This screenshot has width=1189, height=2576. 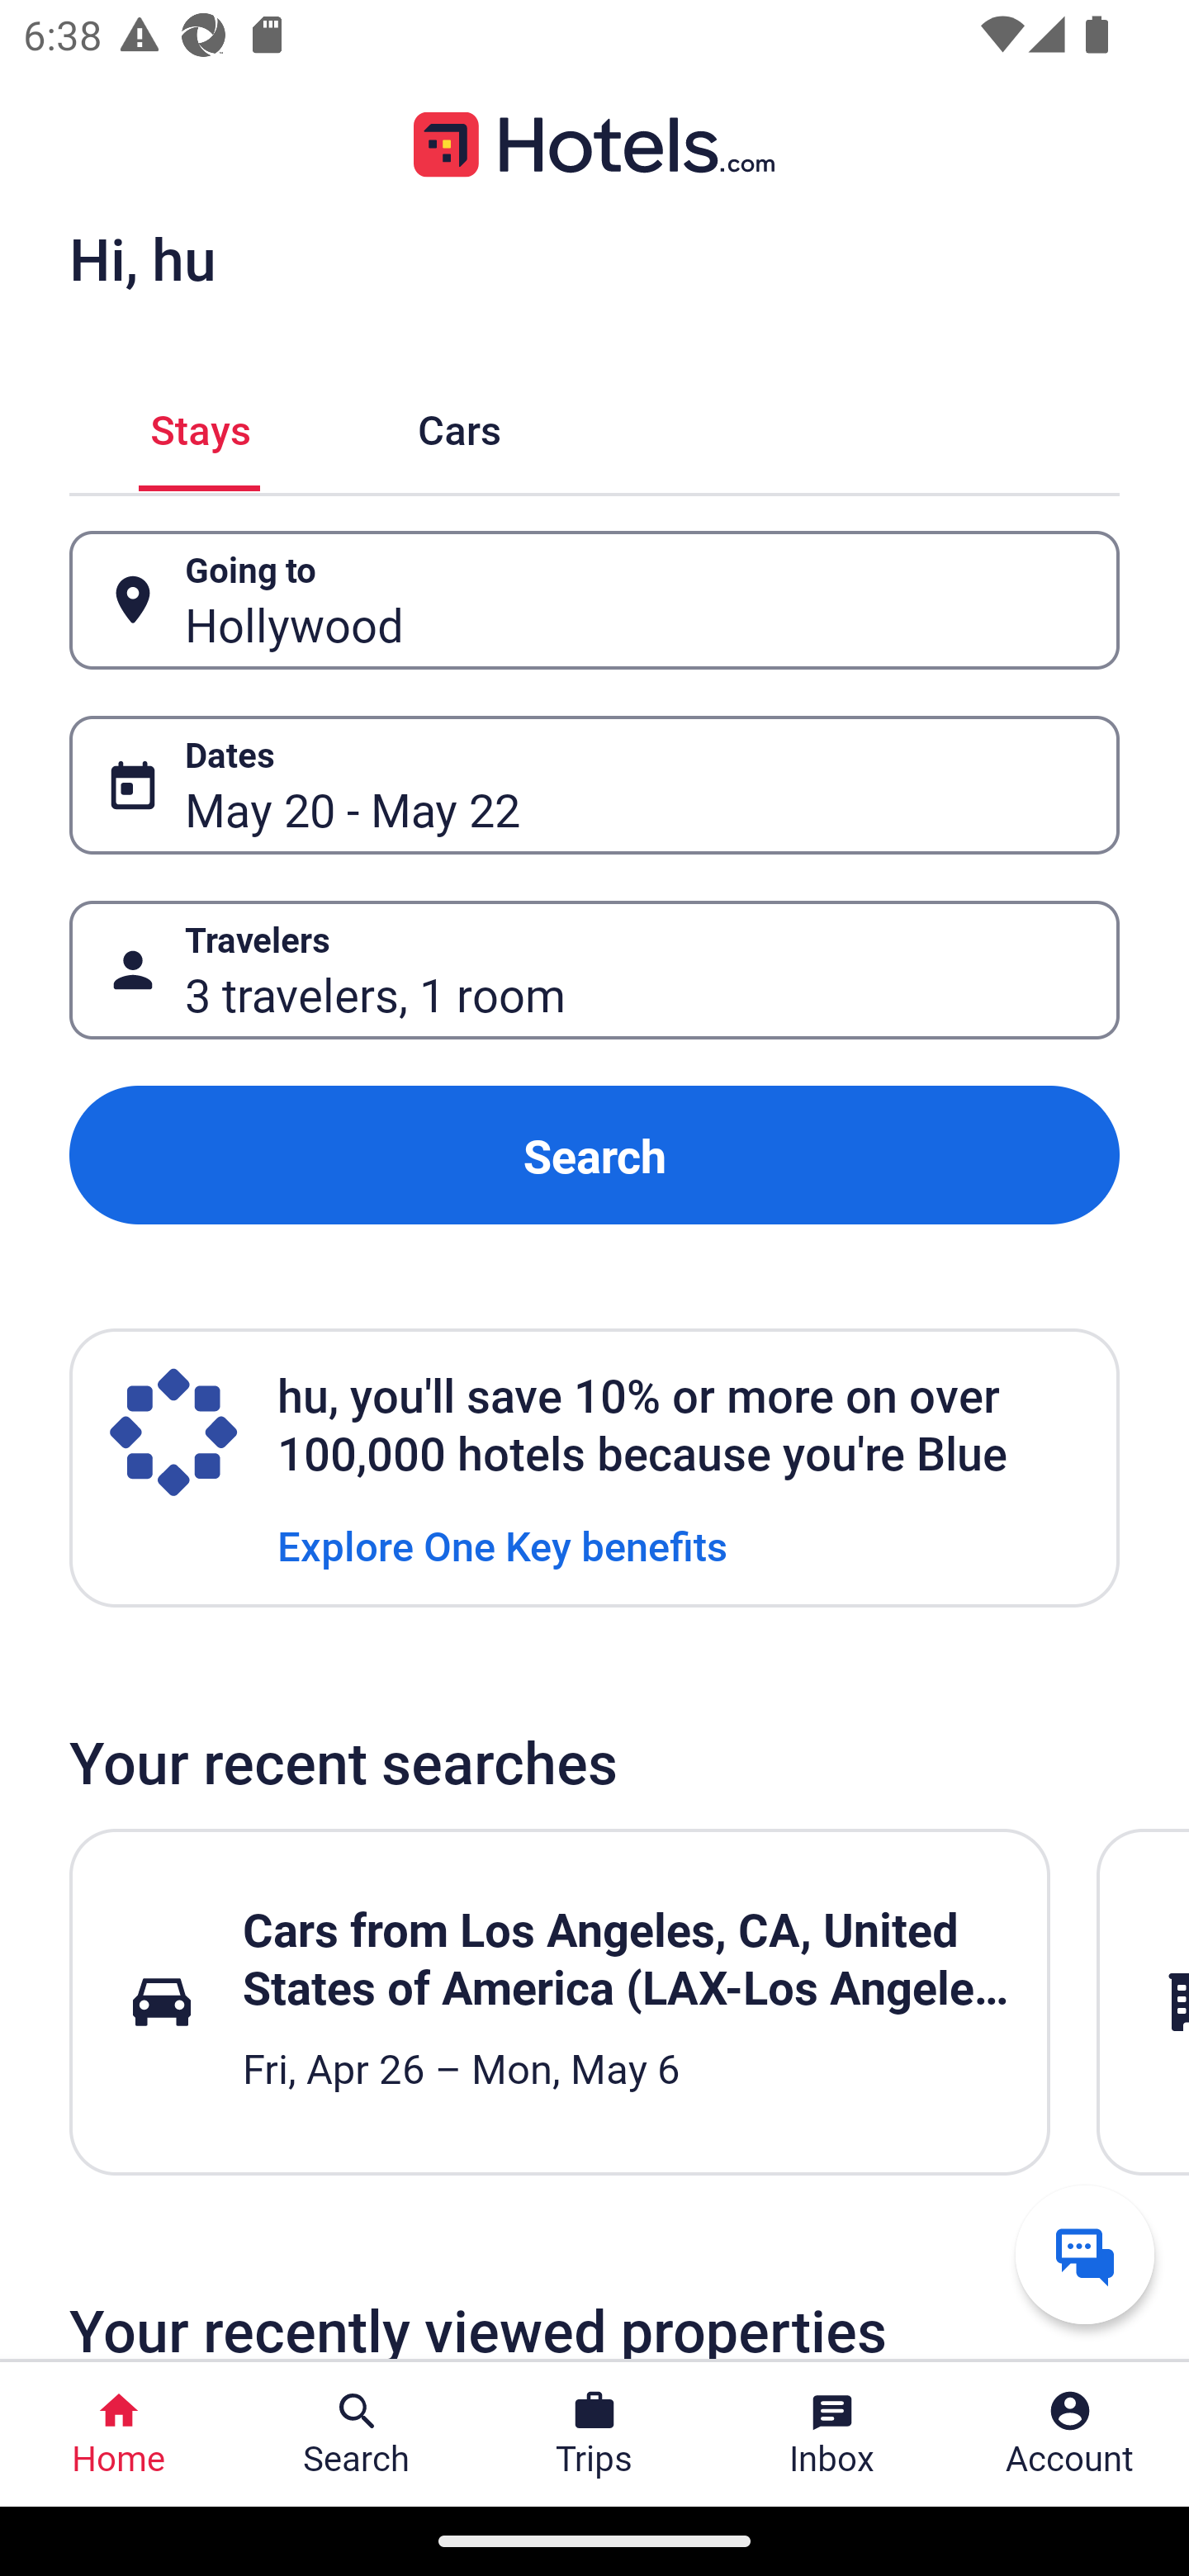 I want to click on Trips Trips Button, so click(x=594, y=2434).